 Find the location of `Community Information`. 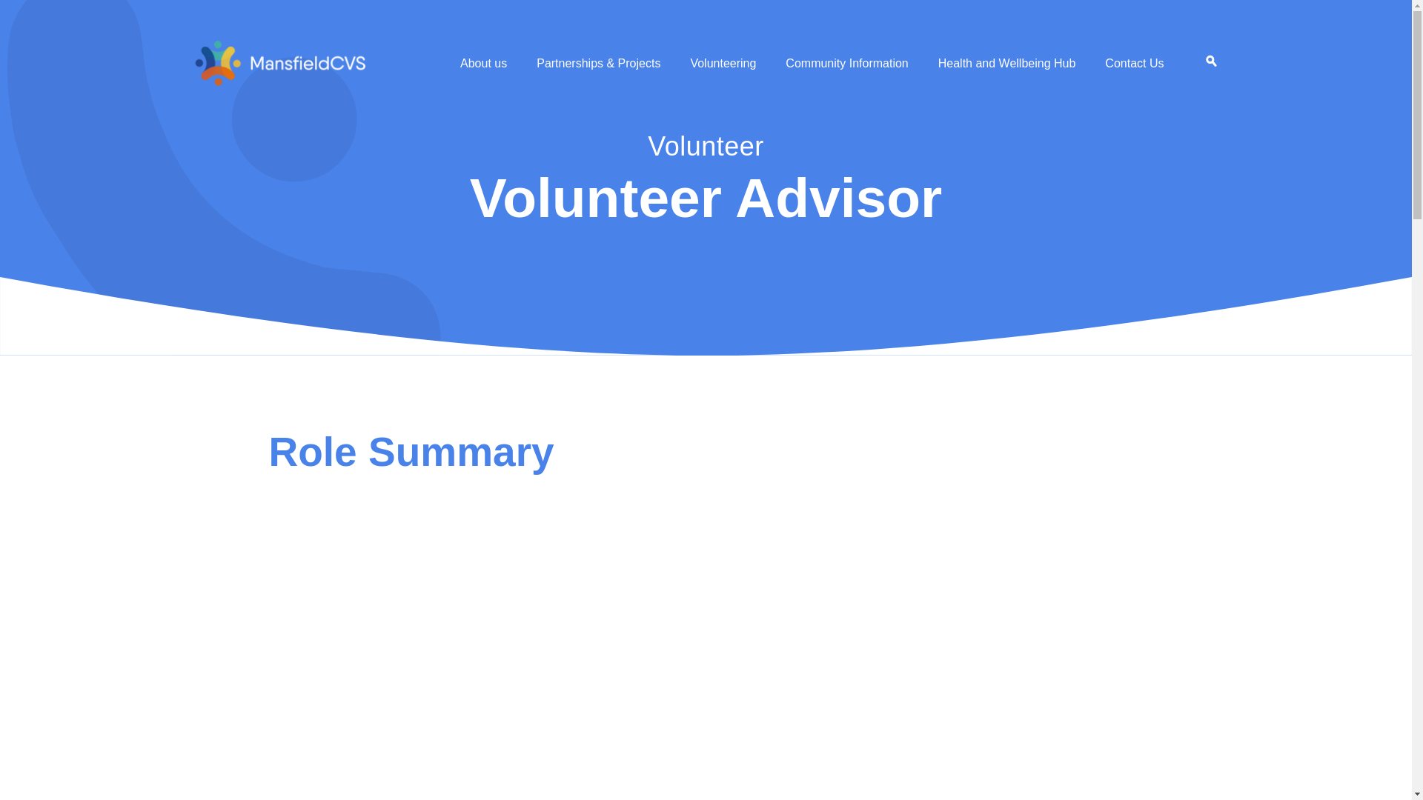

Community Information is located at coordinates (846, 64).